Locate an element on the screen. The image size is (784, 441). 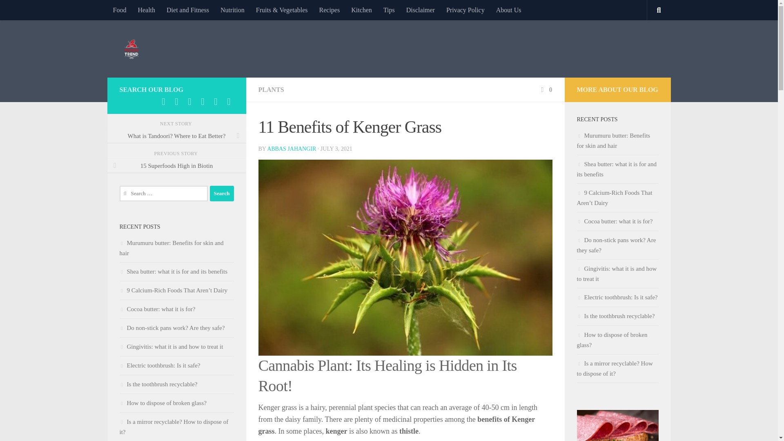
Search is located at coordinates (222, 193).